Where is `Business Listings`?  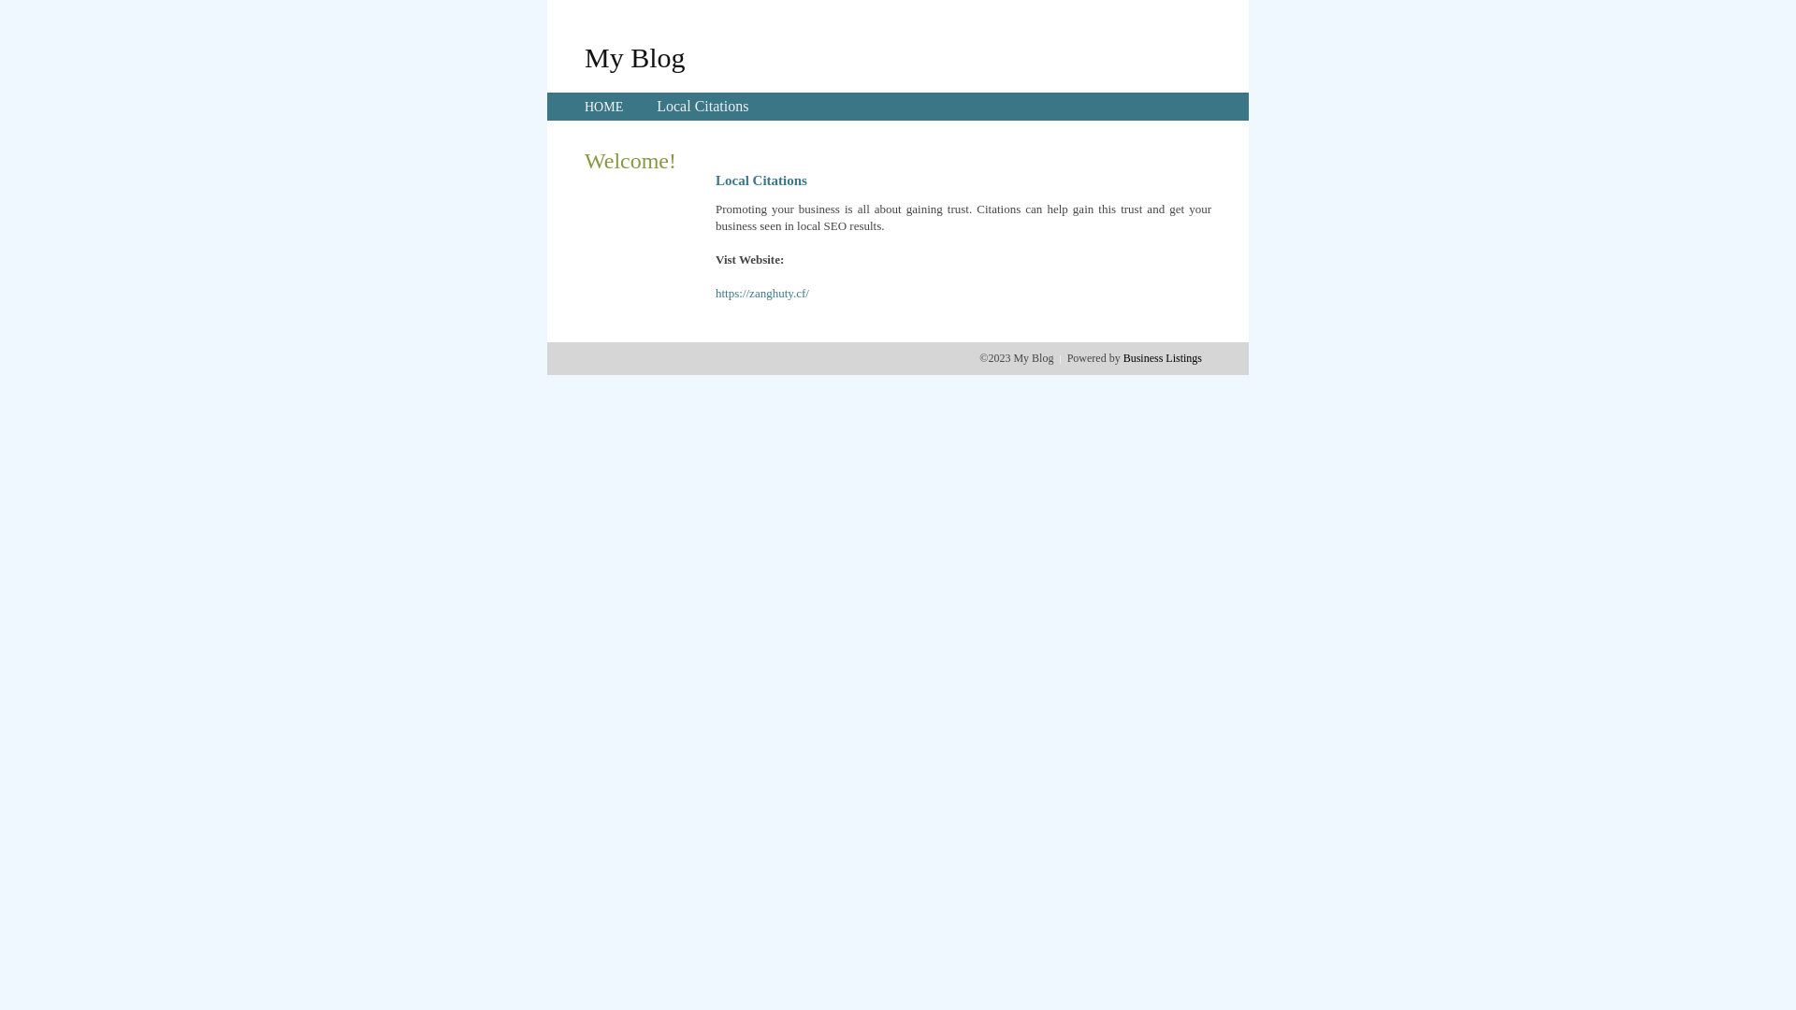 Business Listings is located at coordinates (1163, 358).